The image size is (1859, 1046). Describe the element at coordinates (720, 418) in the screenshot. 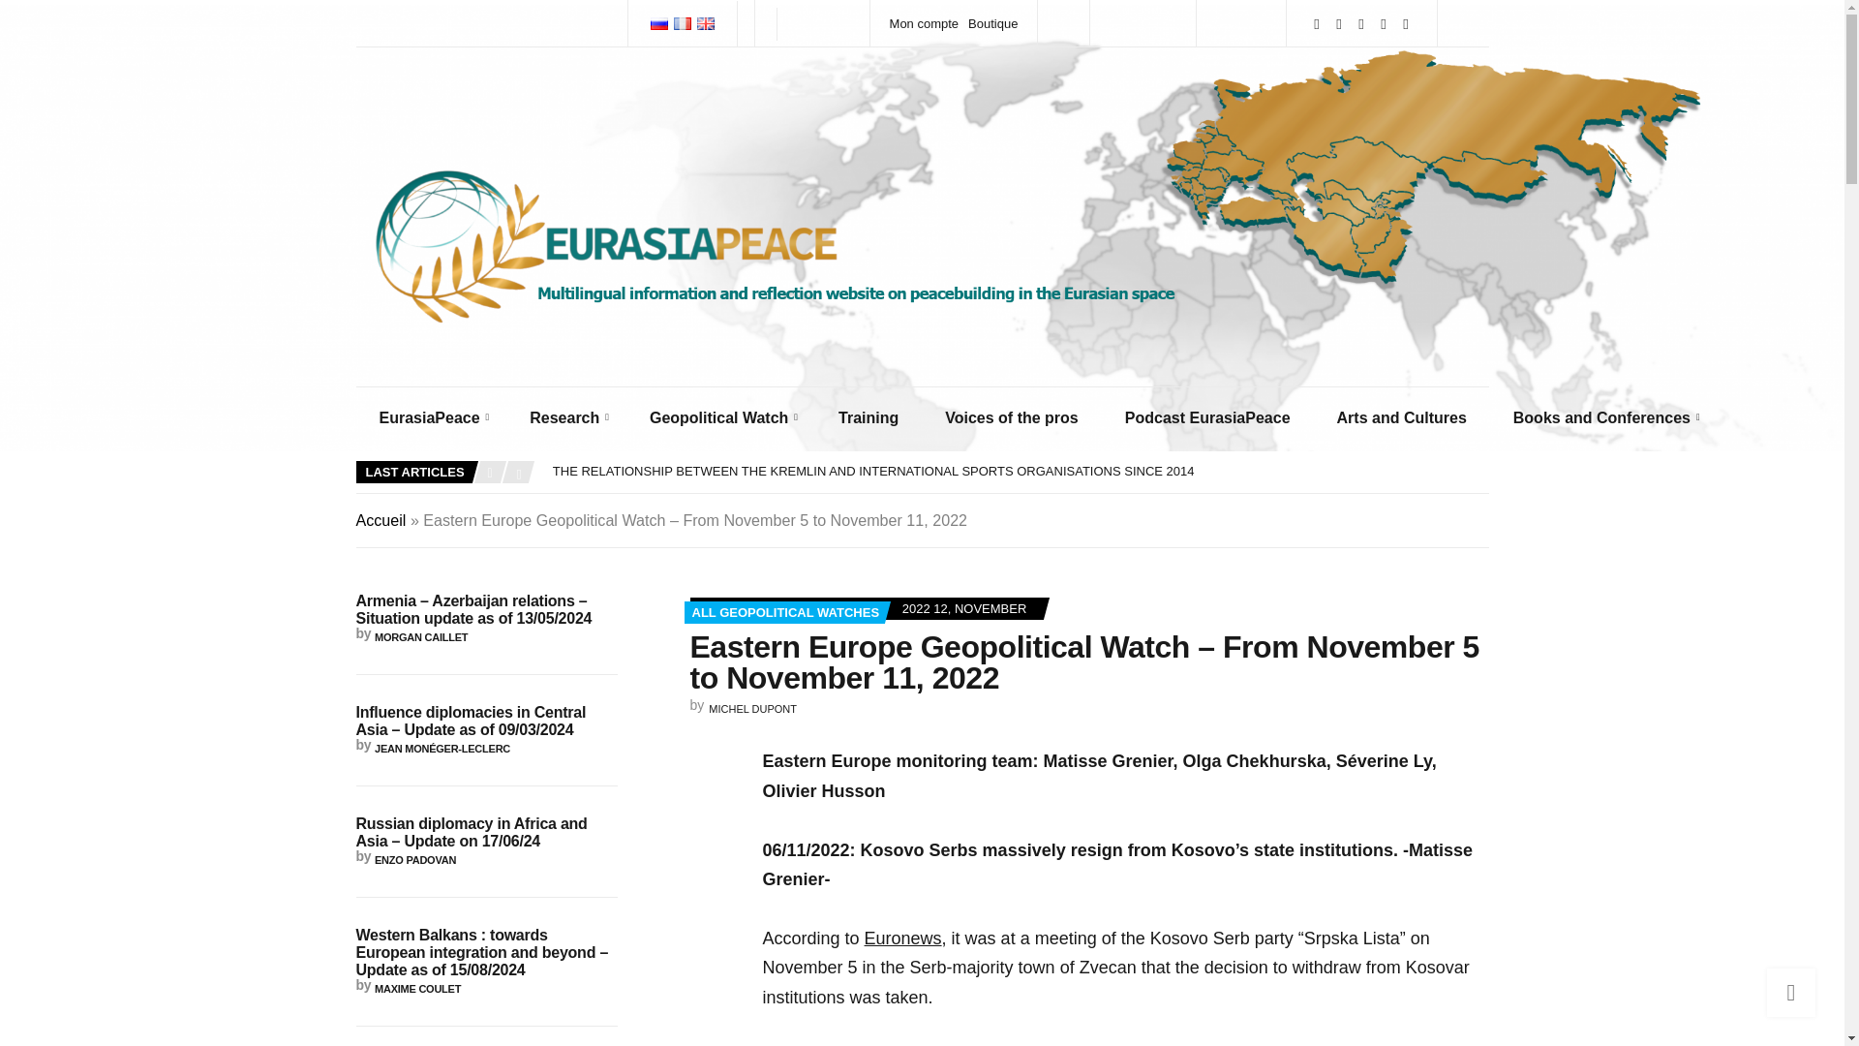

I see `Geopolitical Watch` at that location.